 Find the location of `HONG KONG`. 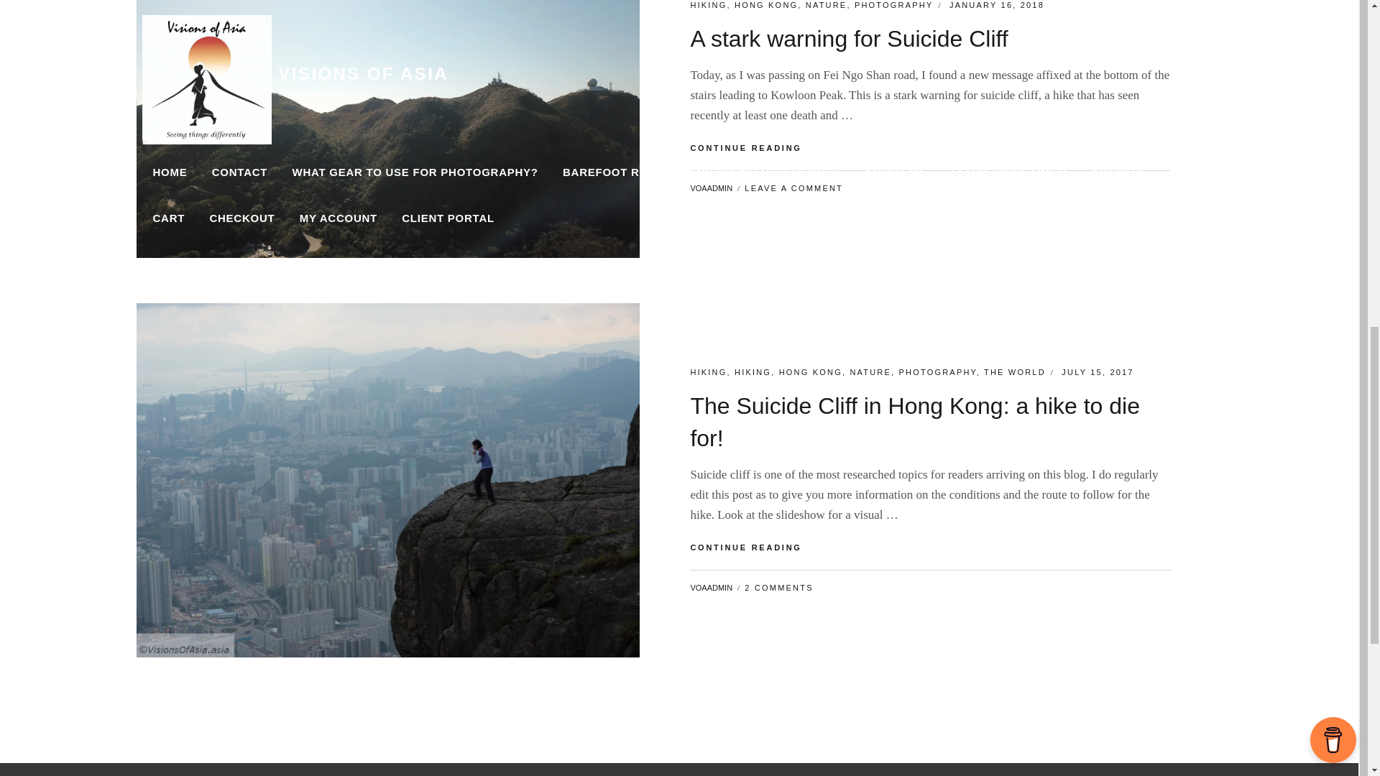

HONG KONG is located at coordinates (712, 188).